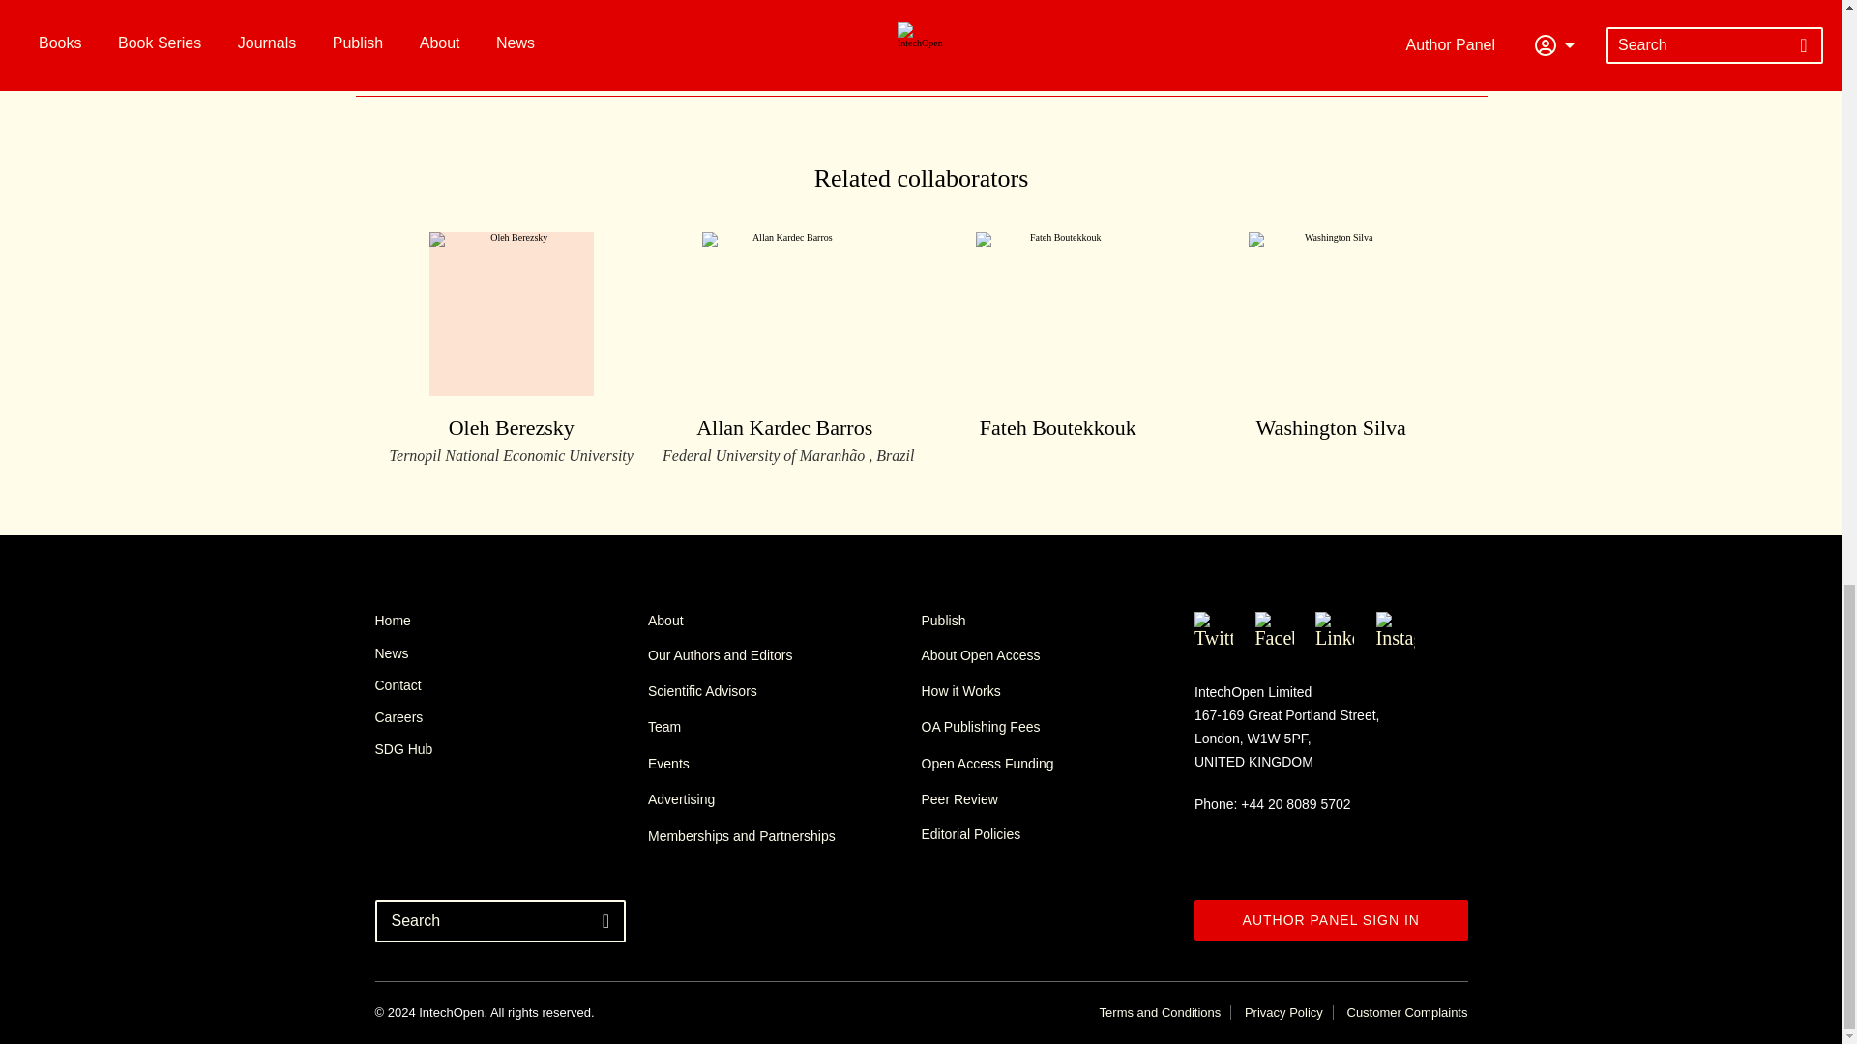 This screenshot has height=1044, width=1857. What do you see at coordinates (511, 348) in the screenshot?
I see `Careers` at bounding box center [511, 348].